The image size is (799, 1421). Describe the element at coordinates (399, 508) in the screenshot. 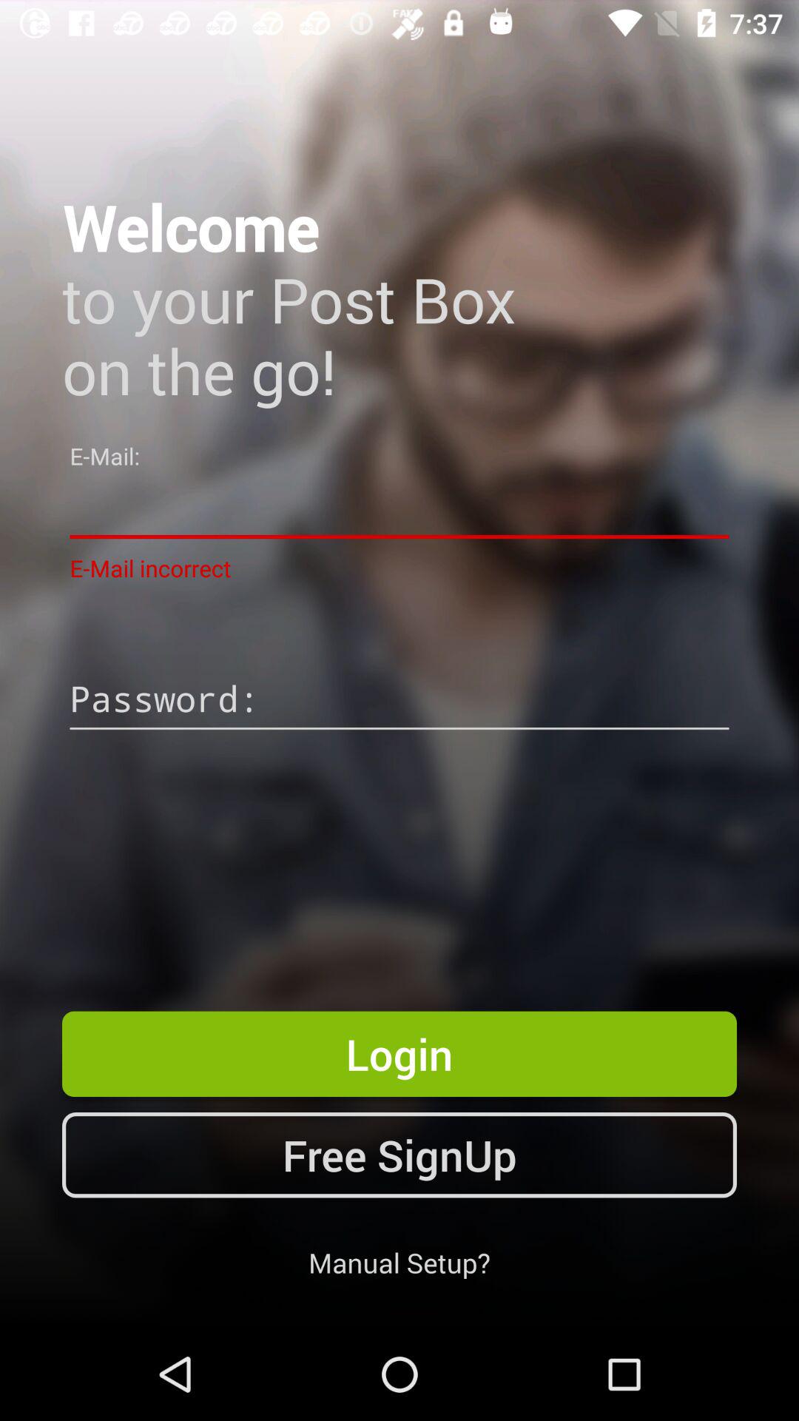

I see `email textbox` at that location.